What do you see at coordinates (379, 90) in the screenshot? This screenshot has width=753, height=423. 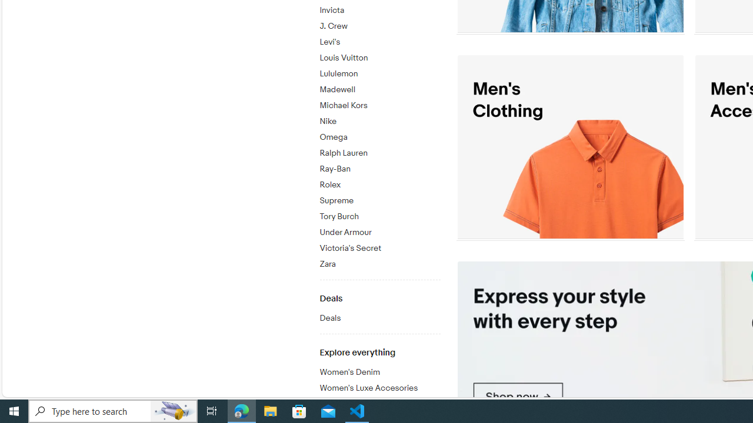 I see `Madewell` at bounding box center [379, 90].